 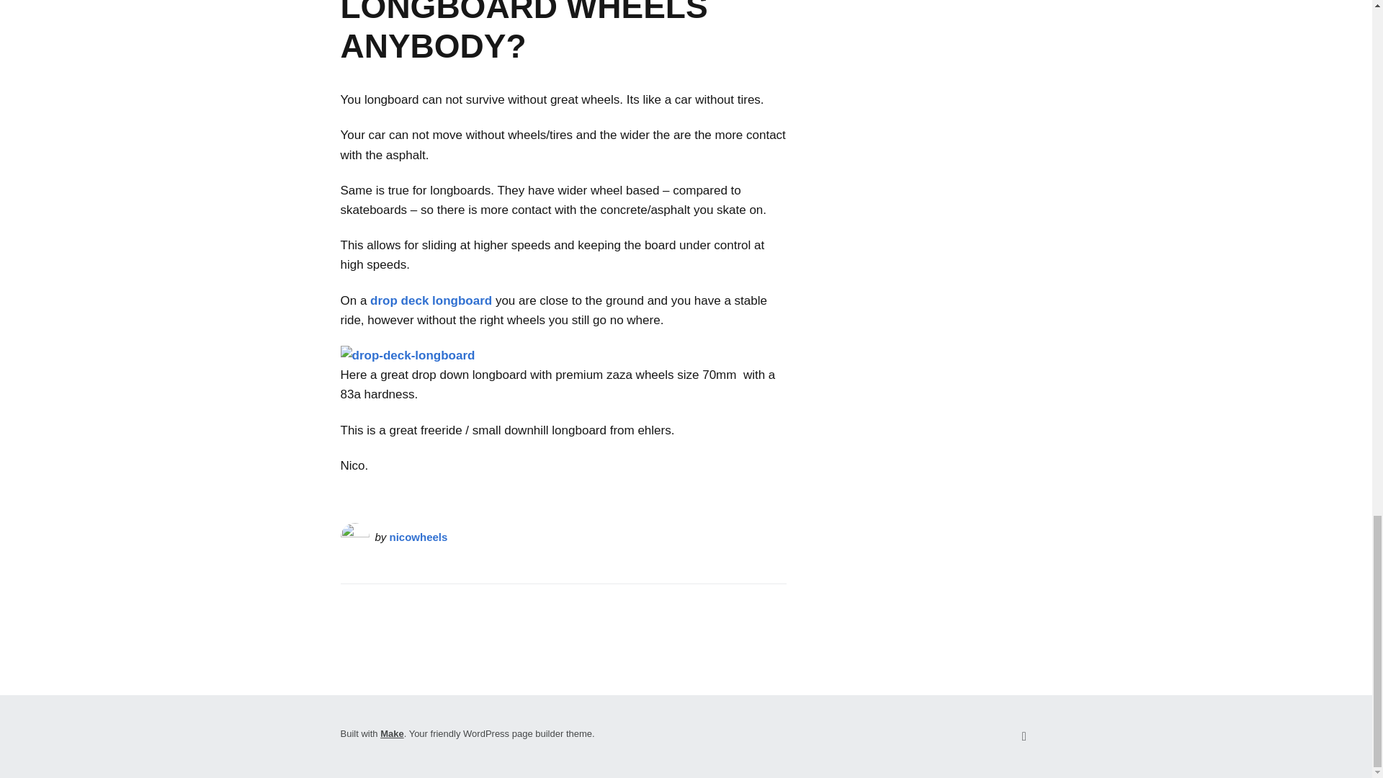 I want to click on drop deck longboard, so click(x=431, y=300).